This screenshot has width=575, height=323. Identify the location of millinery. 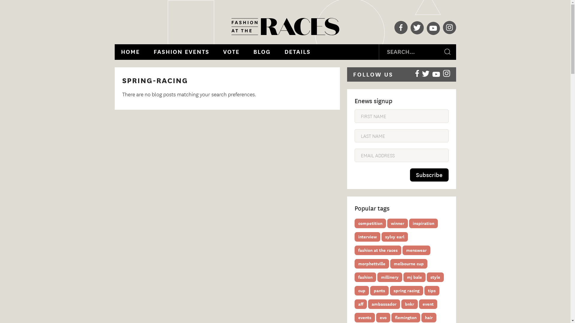
(390, 277).